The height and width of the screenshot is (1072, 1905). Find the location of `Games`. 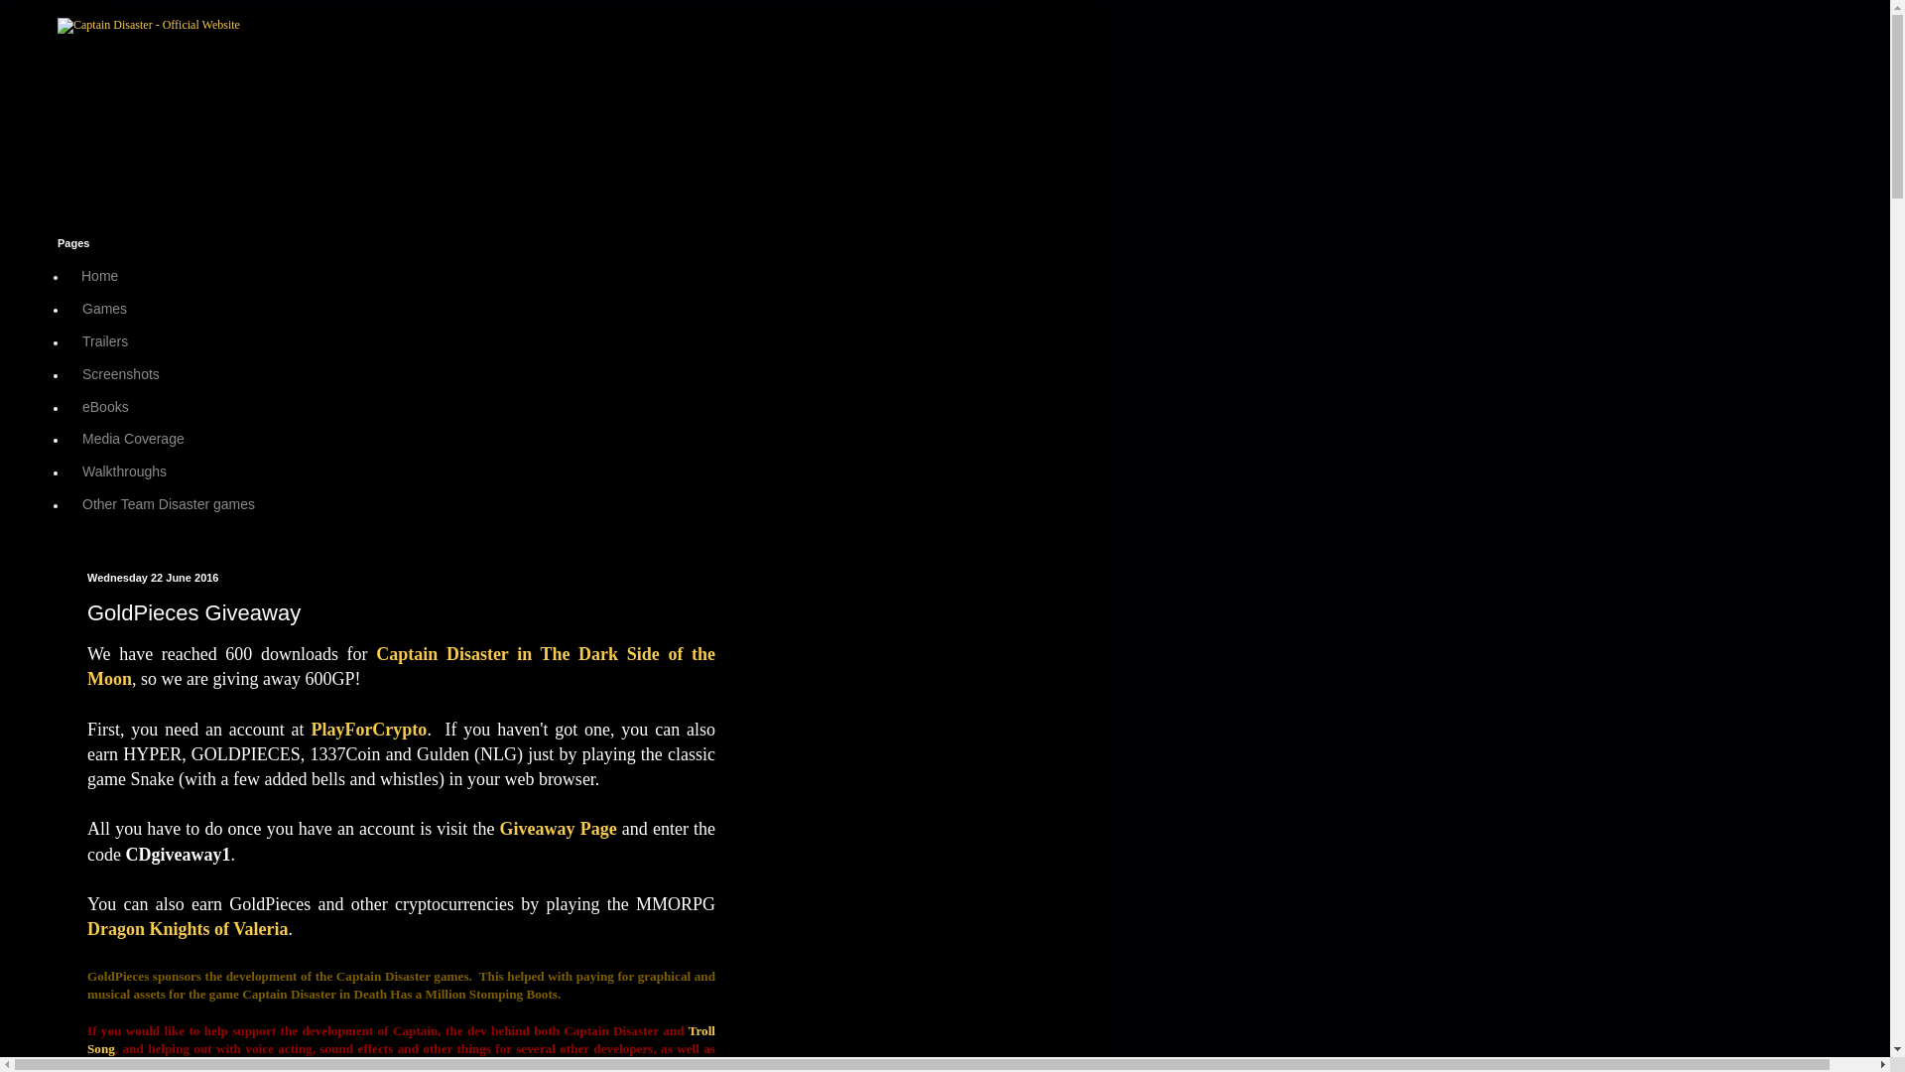

Games is located at coordinates (103, 309).